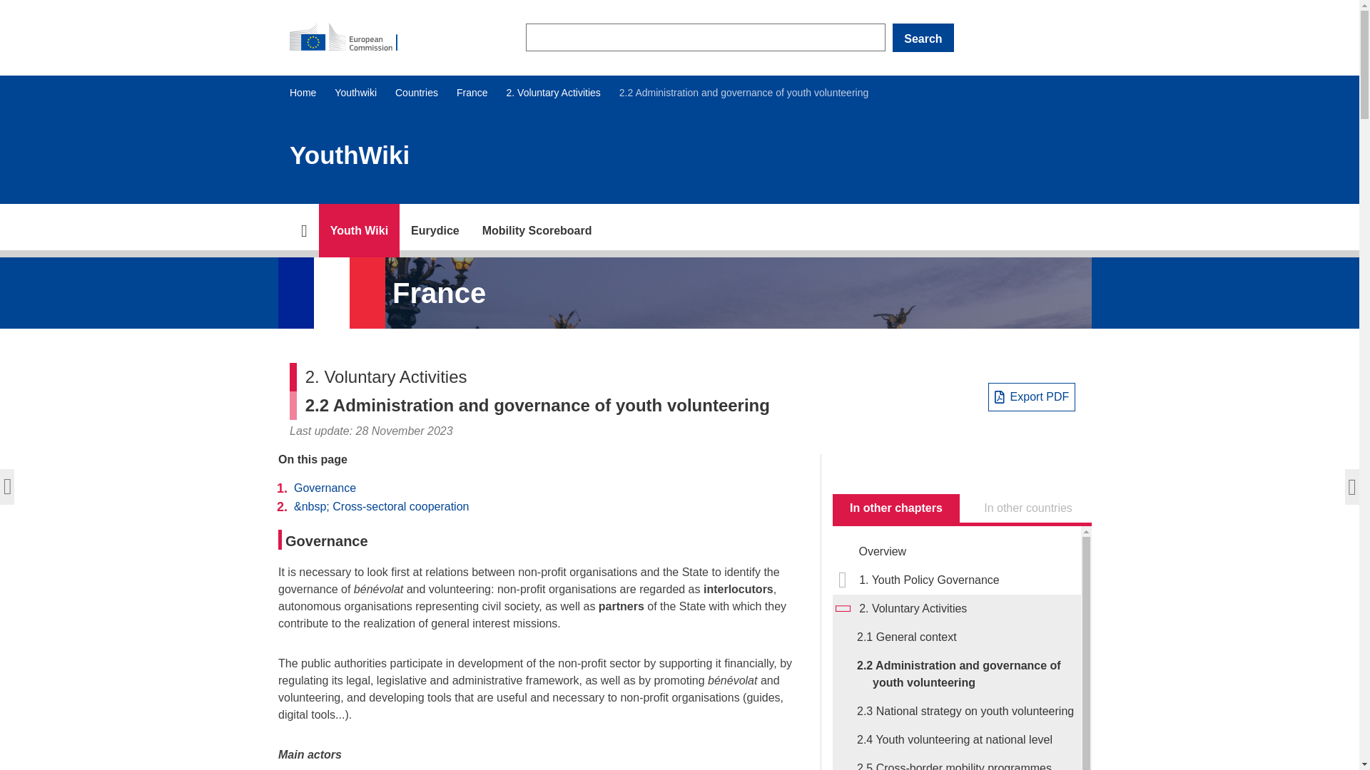 This screenshot has height=770, width=1370. I want to click on Mobility Scoreboard, so click(537, 230).